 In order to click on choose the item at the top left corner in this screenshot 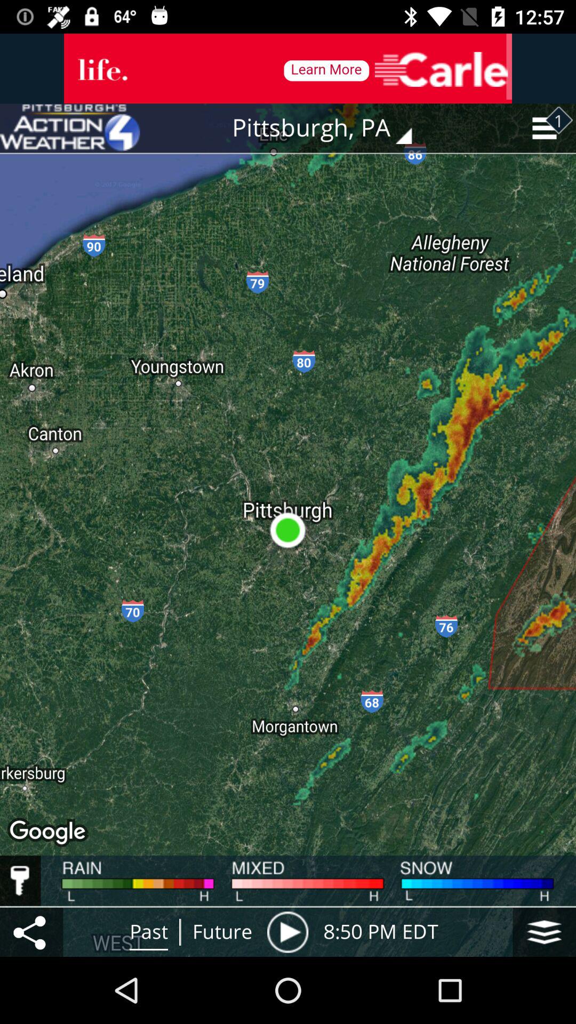, I will do `click(70, 128)`.